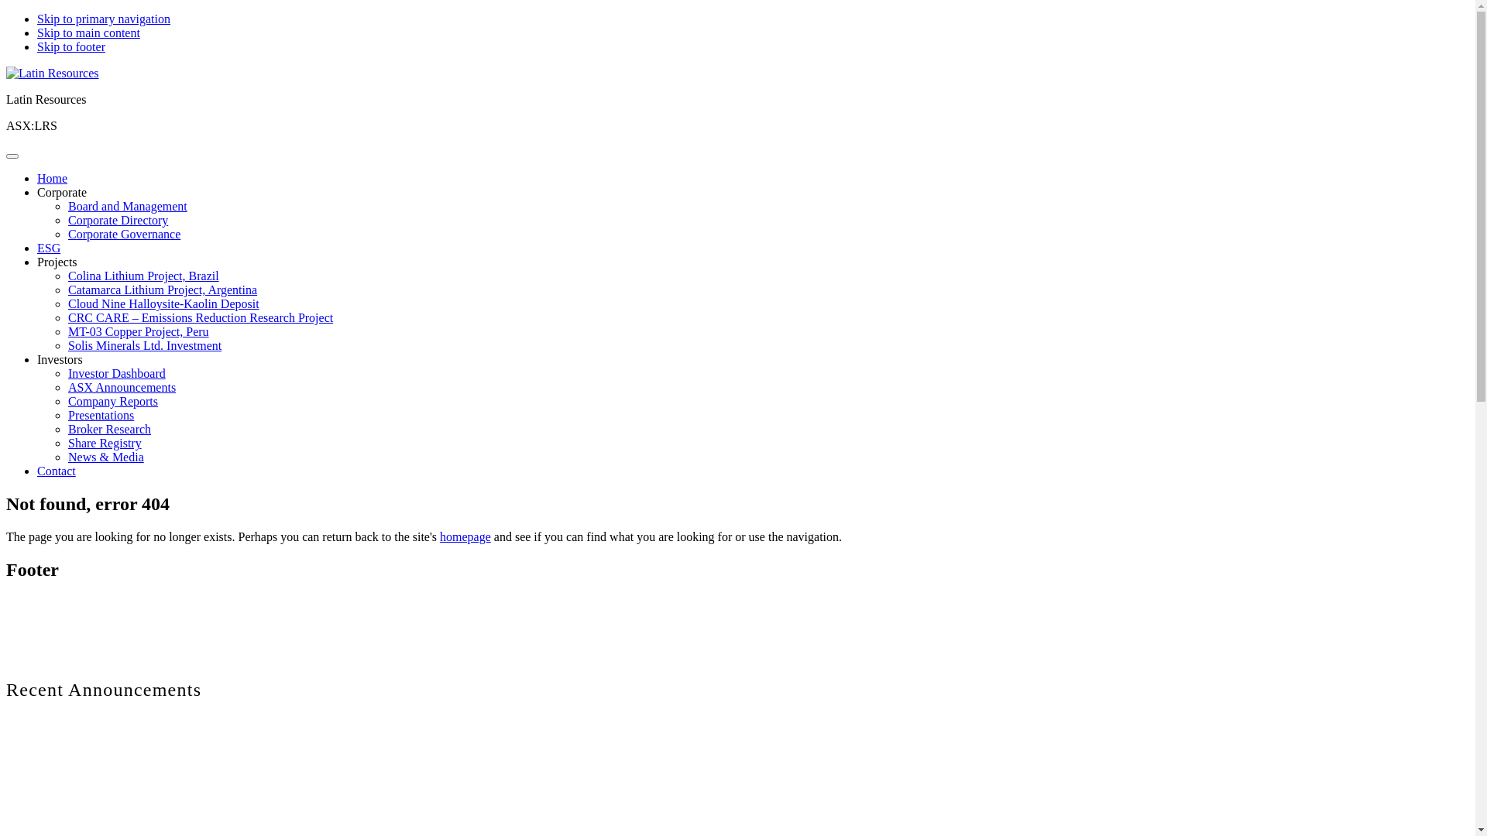  Describe the element at coordinates (110, 429) in the screenshot. I see `Broker Research` at that location.